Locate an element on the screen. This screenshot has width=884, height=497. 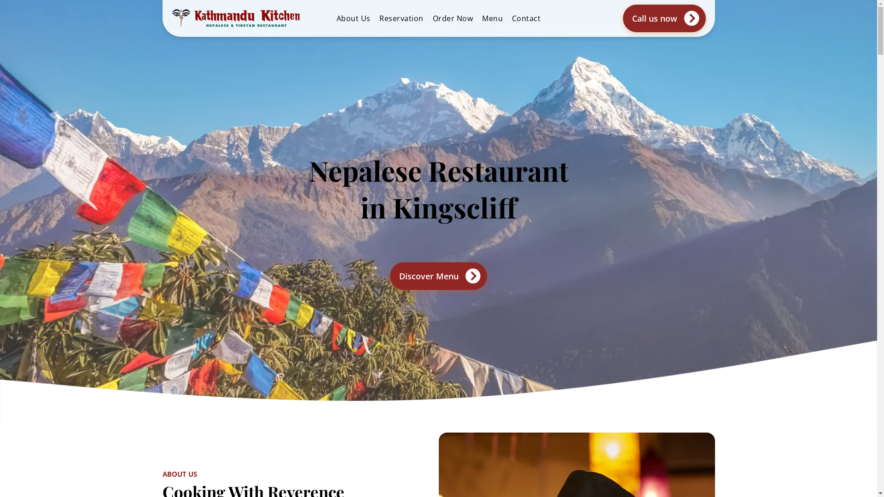
Contact is located at coordinates (526, 18).